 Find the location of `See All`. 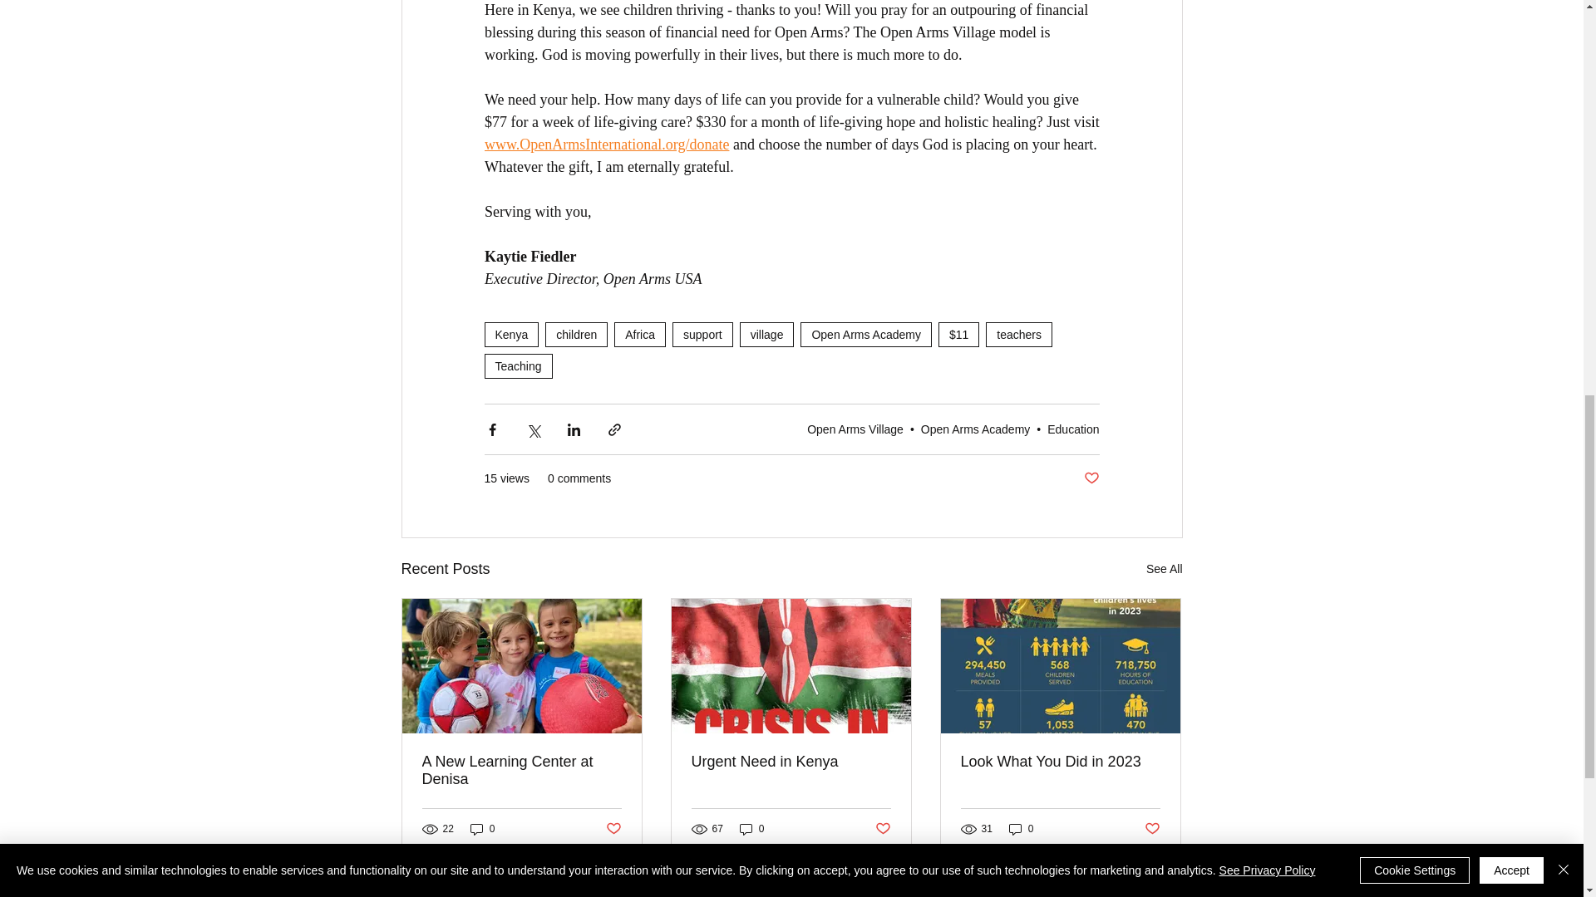

See All is located at coordinates (1164, 568).